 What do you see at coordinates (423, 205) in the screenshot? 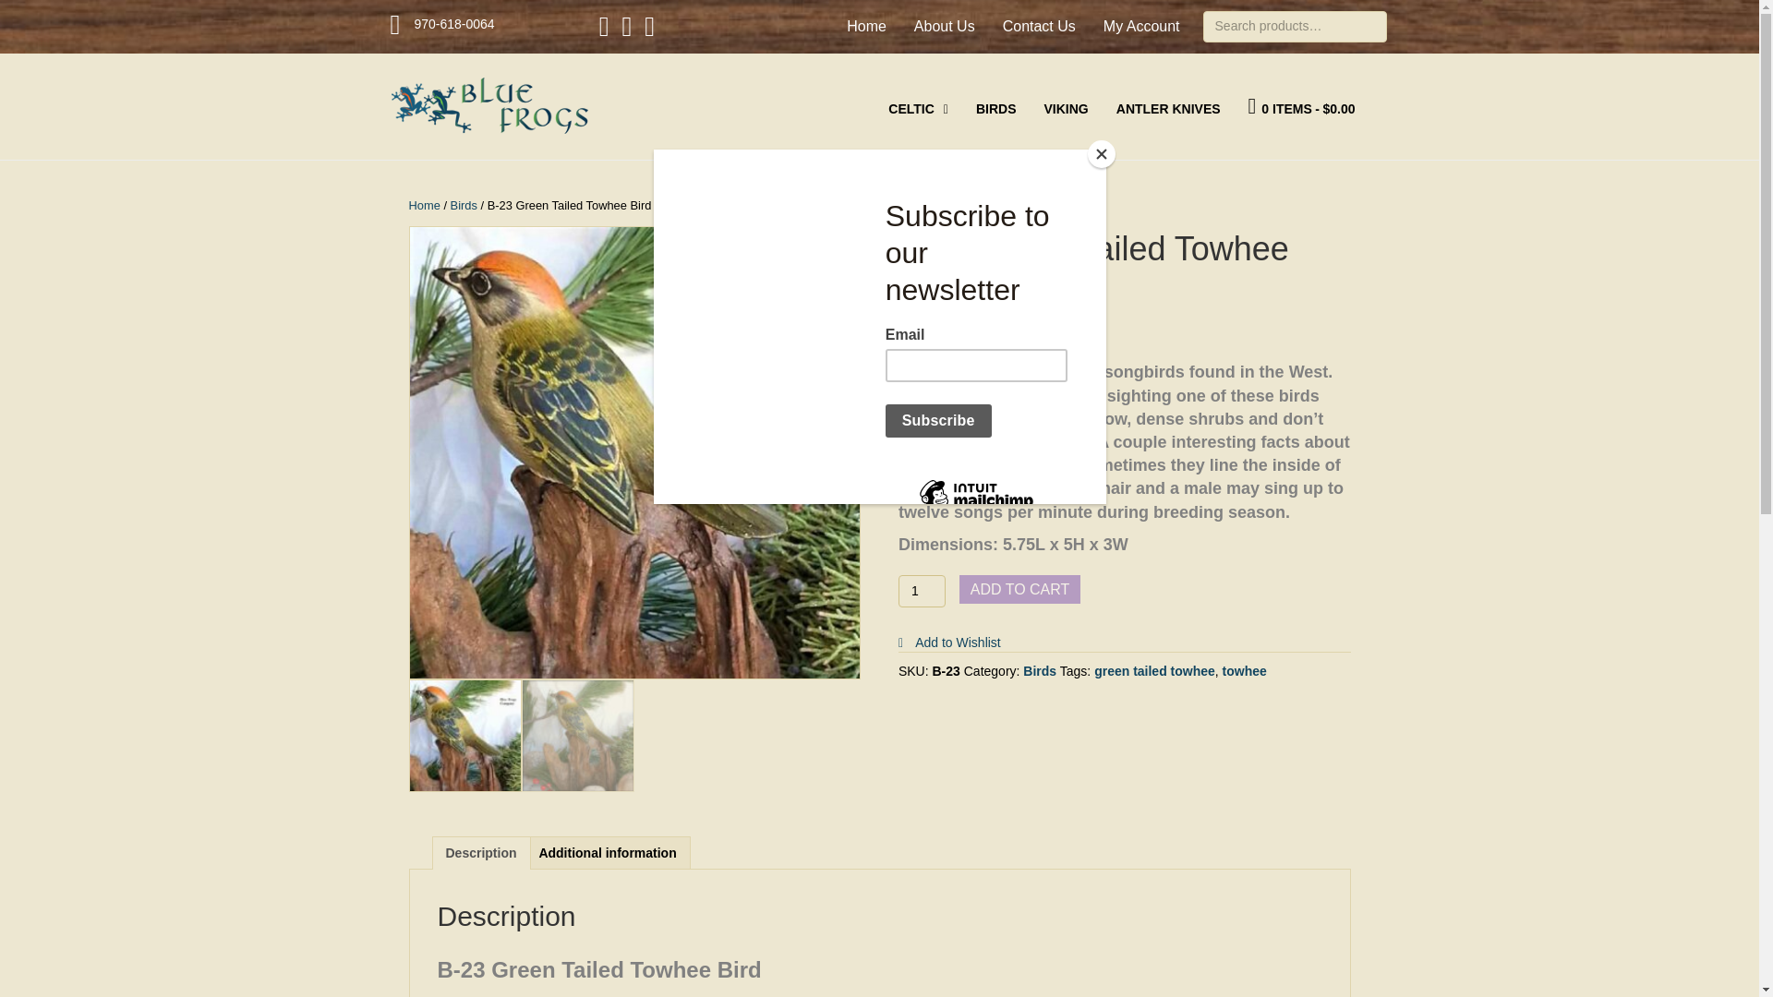
I see `Home` at bounding box center [423, 205].